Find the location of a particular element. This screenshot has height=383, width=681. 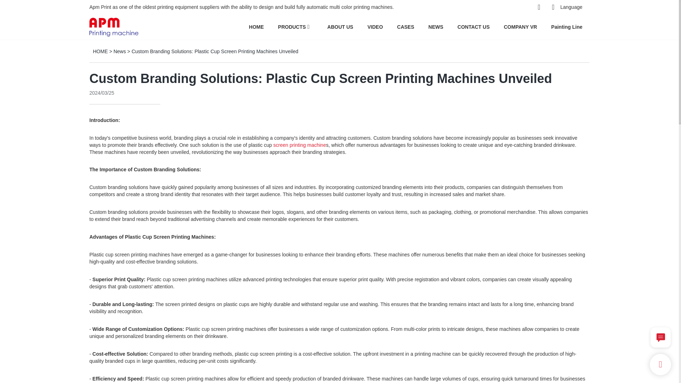

Painting Line is located at coordinates (566, 27).